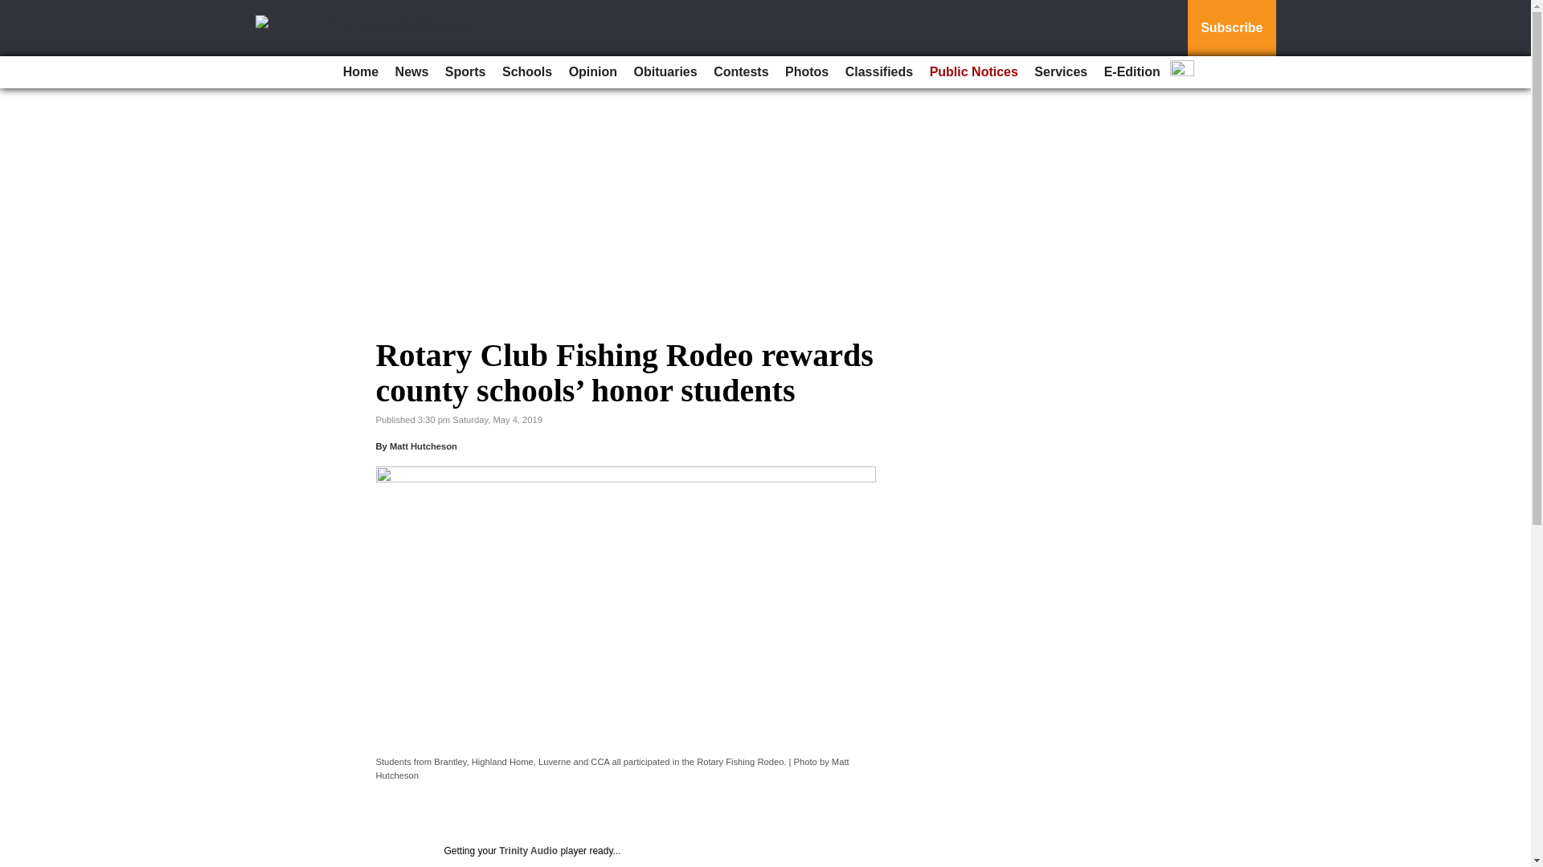 The width and height of the screenshot is (1543, 867). I want to click on Trinity Audio, so click(527, 851).